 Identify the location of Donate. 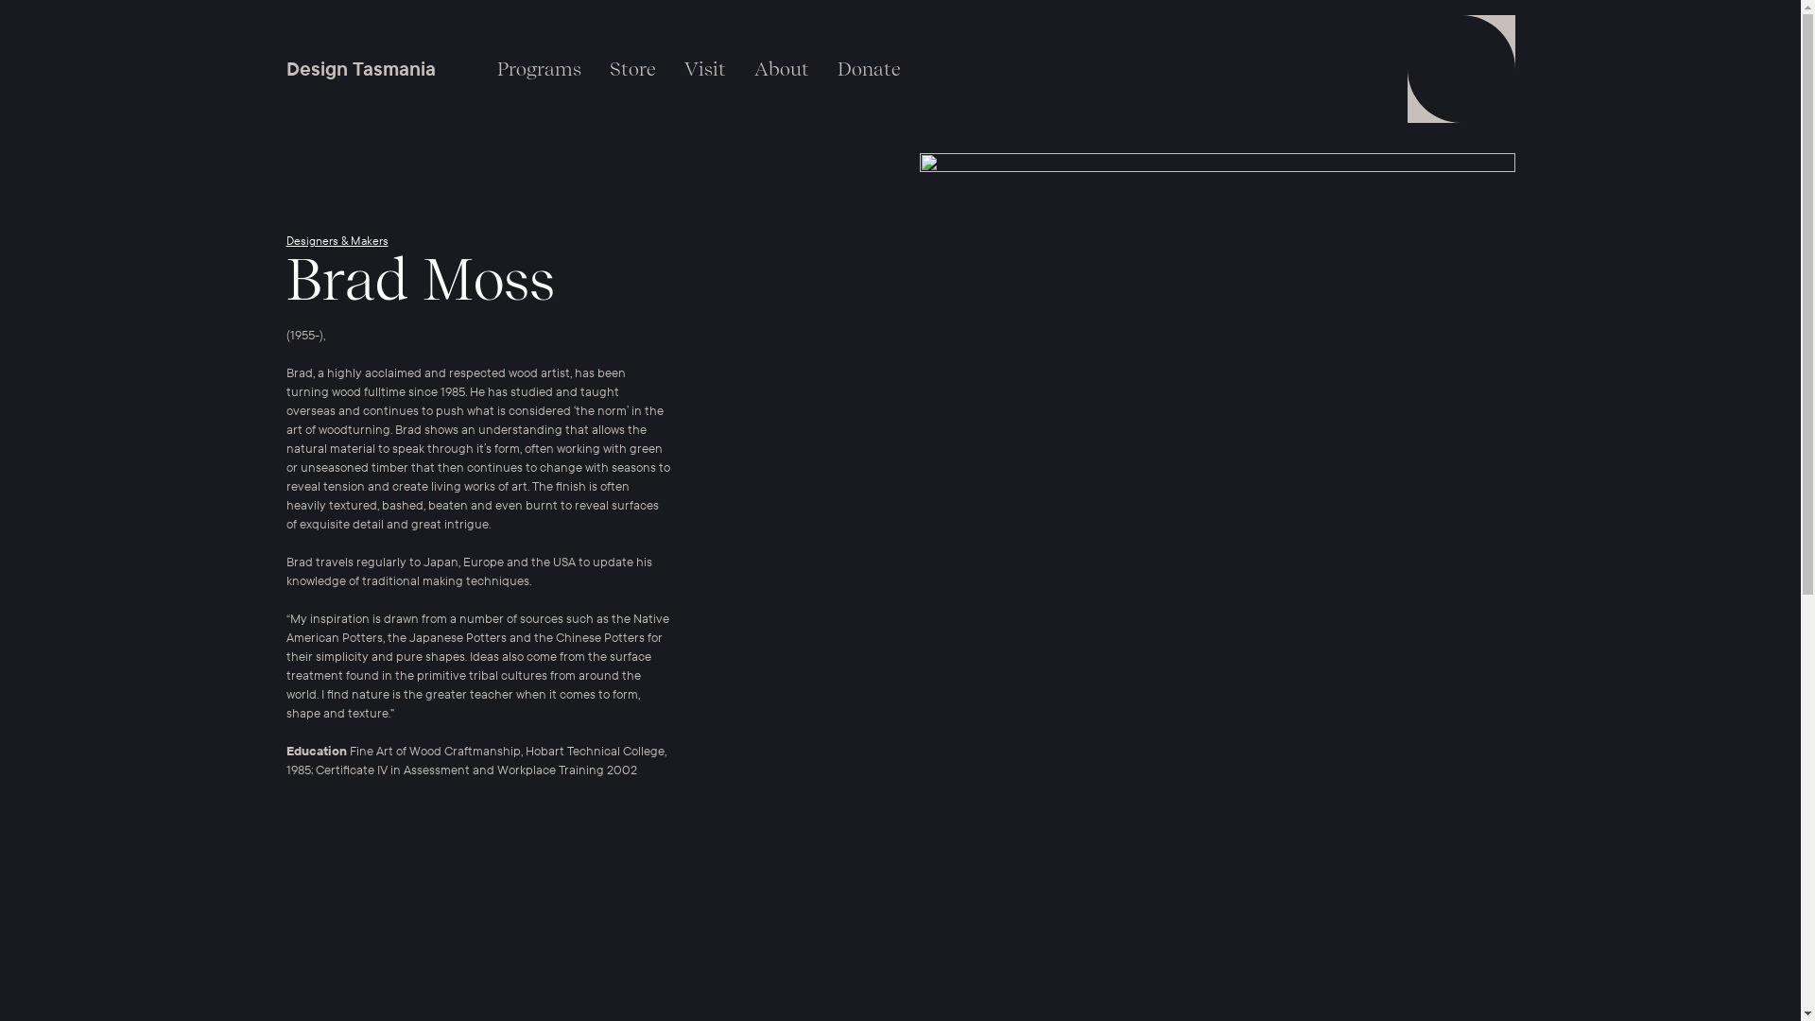
(868, 69).